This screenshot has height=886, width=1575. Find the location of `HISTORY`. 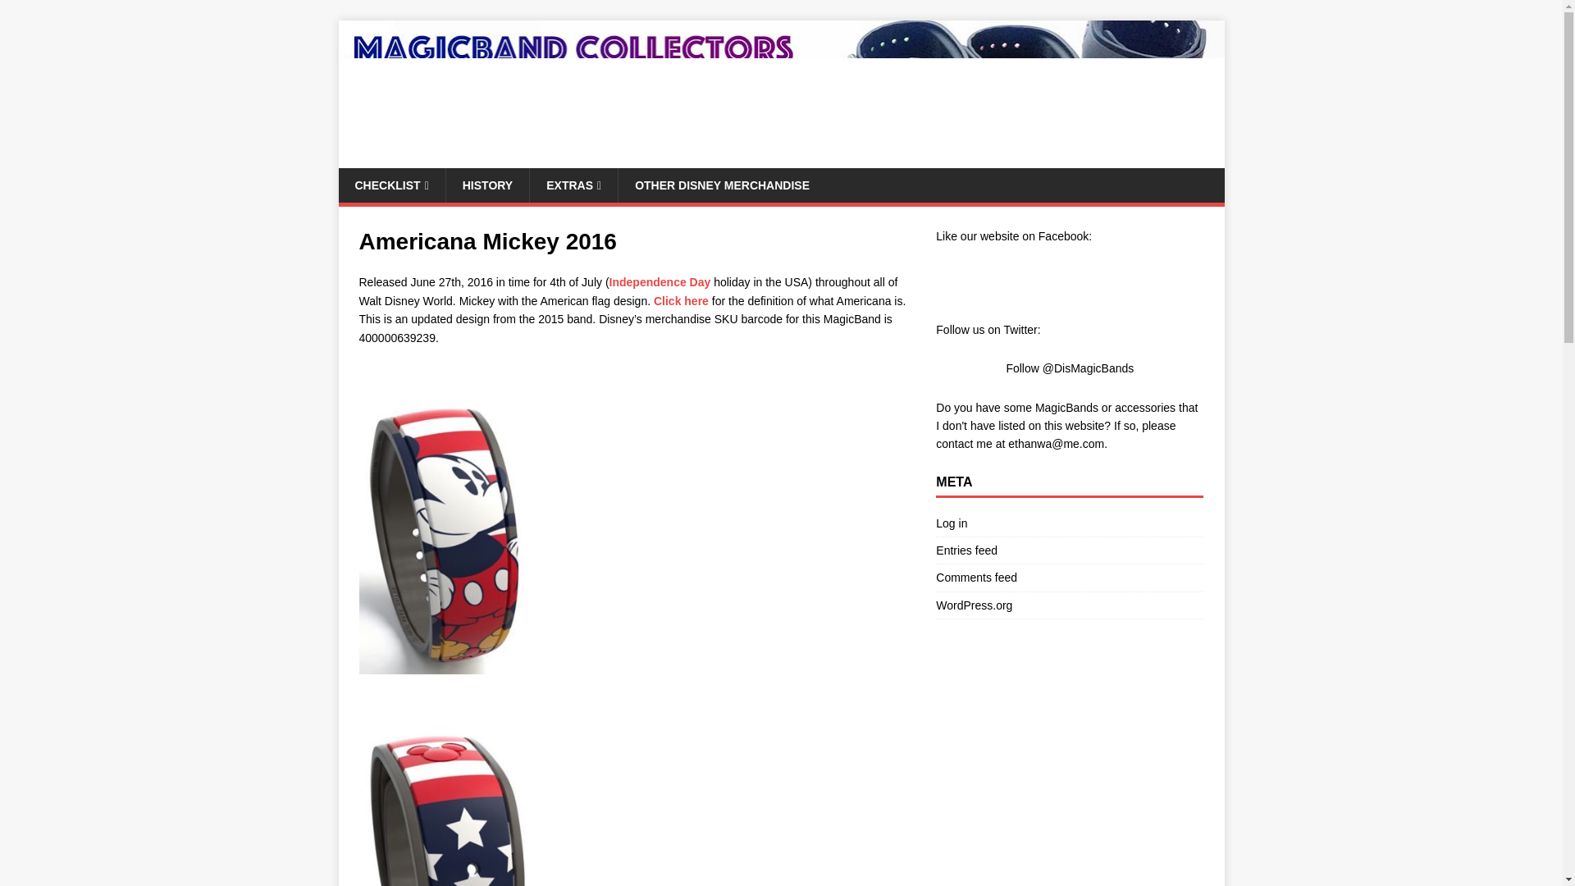

HISTORY is located at coordinates (487, 185).